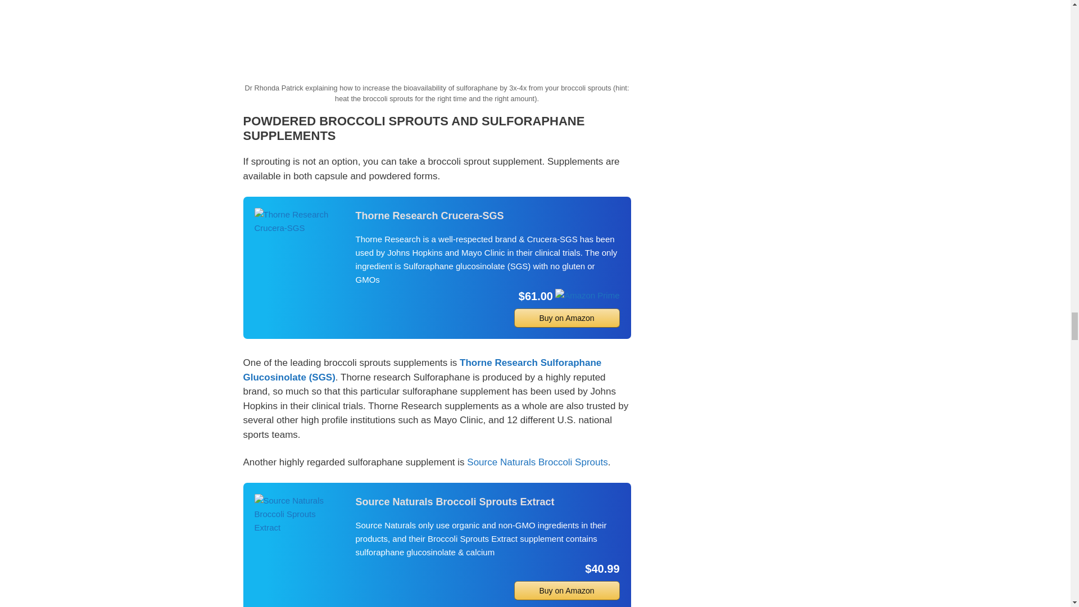 The image size is (1079, 607). What do you see at coordinates (299, 221) in the screenshot?
I see `Thorne Research Crucera-SGS` at bounding box center [299, 221].